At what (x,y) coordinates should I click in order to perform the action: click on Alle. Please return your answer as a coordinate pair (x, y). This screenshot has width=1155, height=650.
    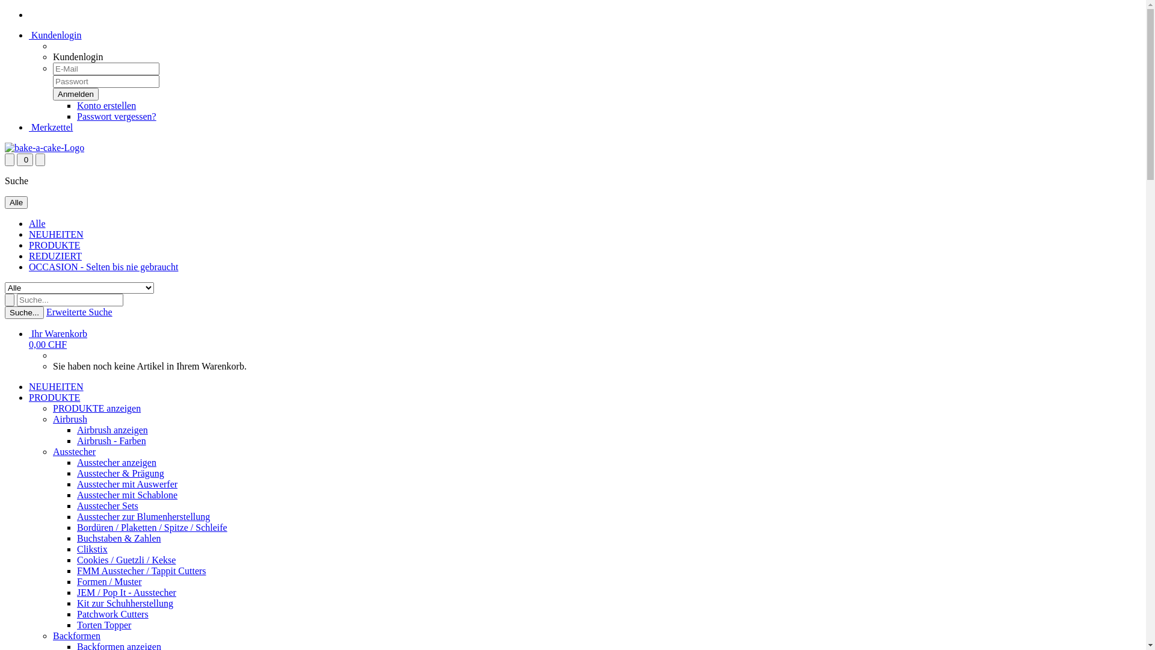
    Looking at the image, I should click on (16, 202).